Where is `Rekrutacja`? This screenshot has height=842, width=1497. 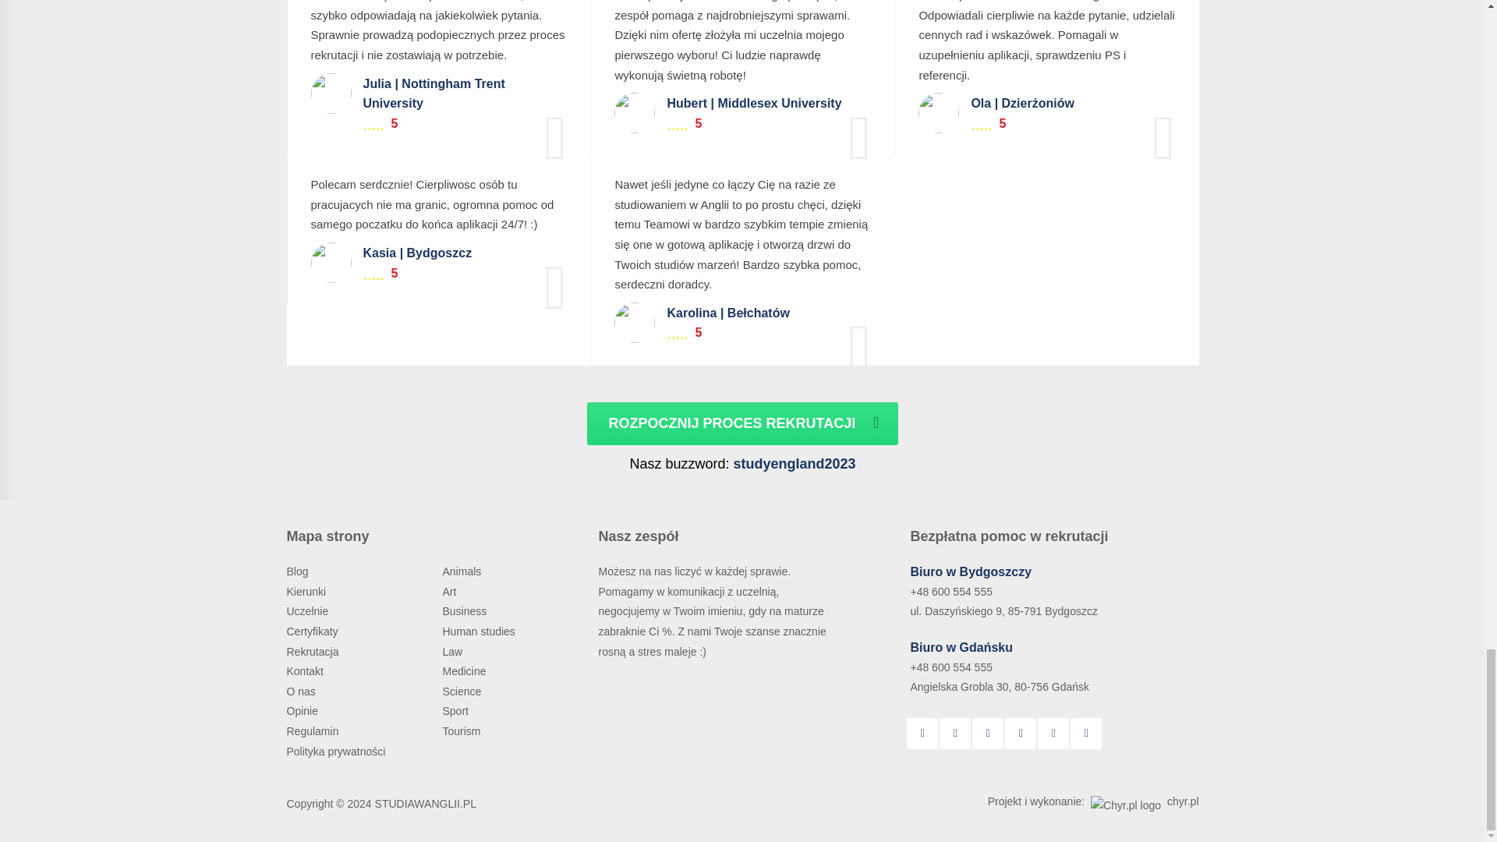 Rekrutacja is located at coordinates (315, 652).